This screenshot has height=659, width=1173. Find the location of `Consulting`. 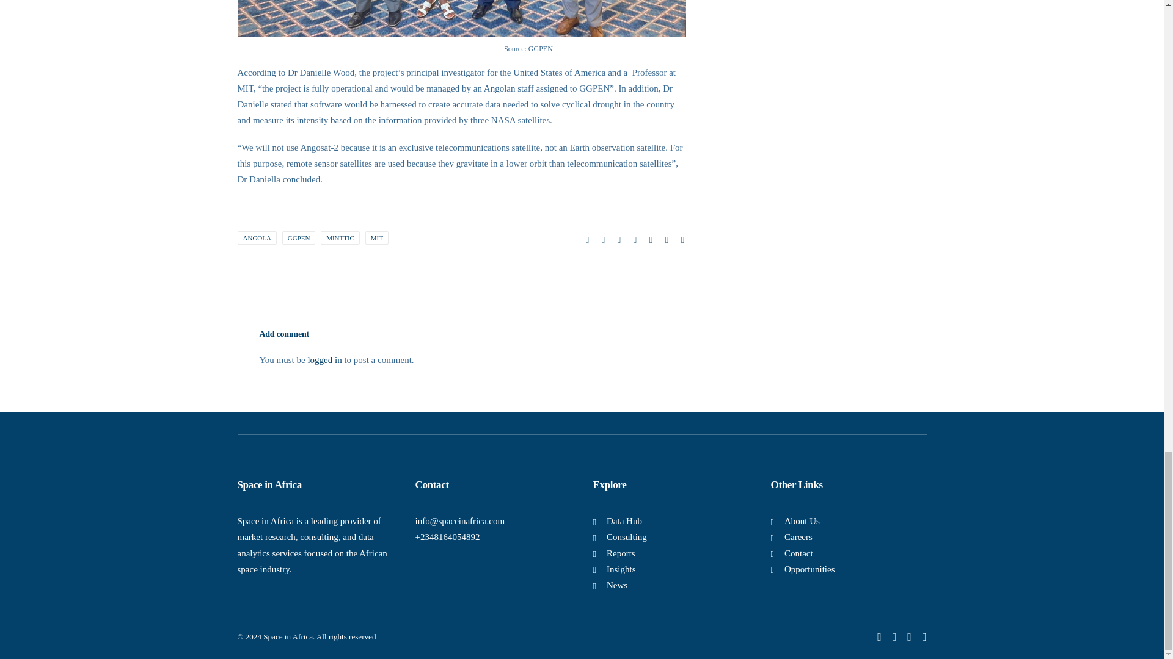

Consulting is located at coordinates (627, 536).